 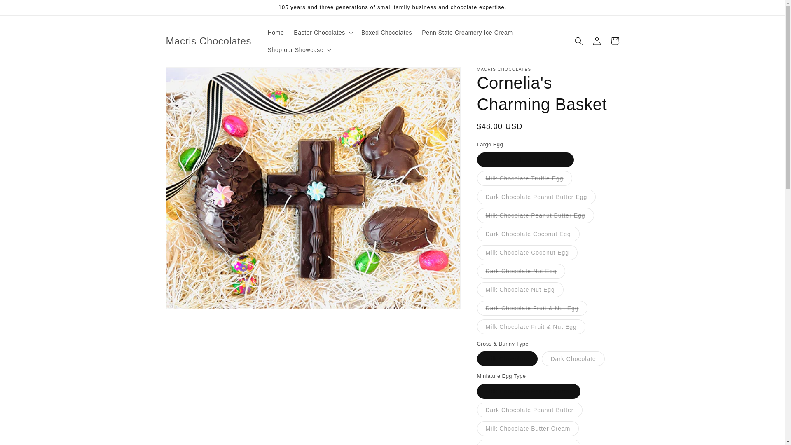 What do you see at coordinates (467, 33) in the screenshot?
I see `Penn State Creamery Ice Cream` at bounding box center [467, 33].